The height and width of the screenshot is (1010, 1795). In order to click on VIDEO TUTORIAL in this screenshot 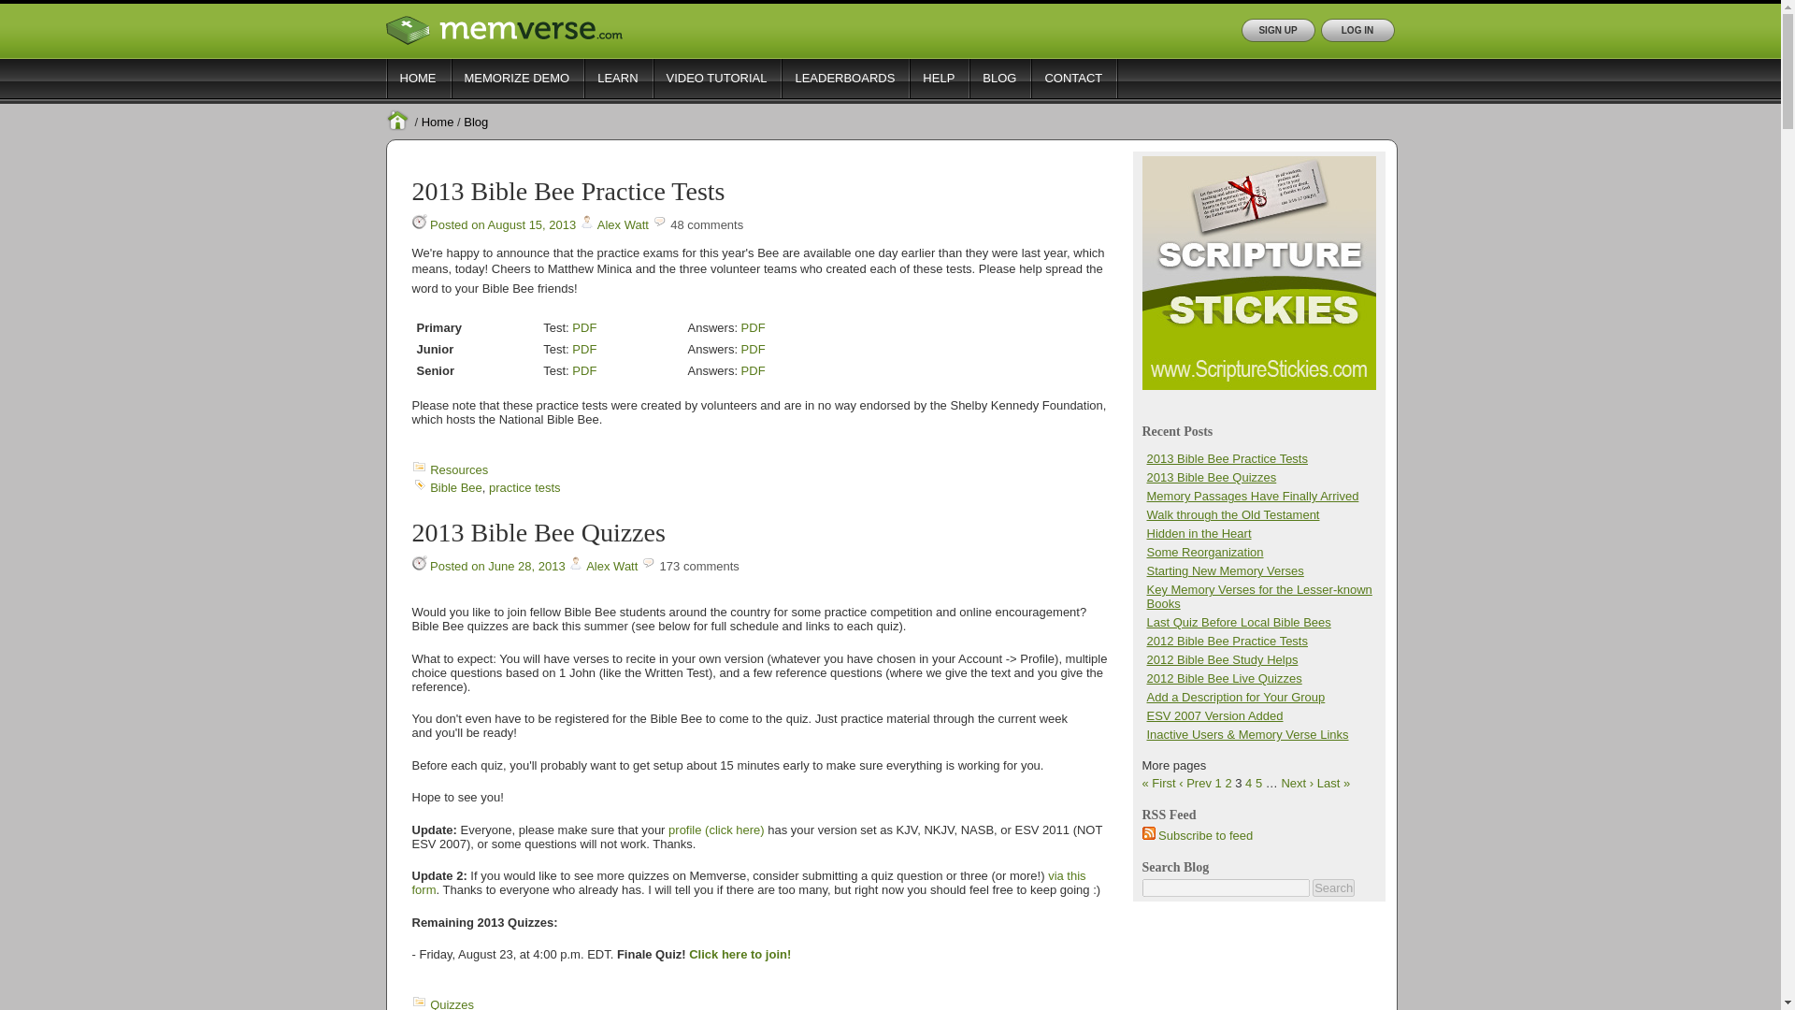, I will do `click(716, 78)`.